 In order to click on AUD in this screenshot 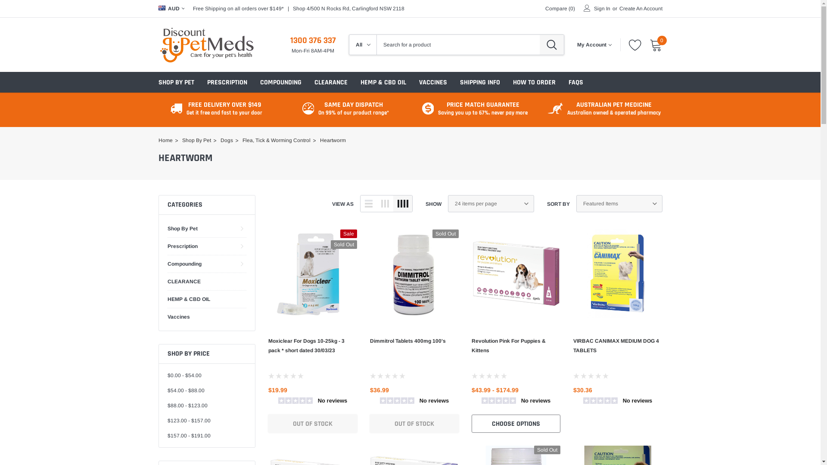, I will do `click(171, 9)`.